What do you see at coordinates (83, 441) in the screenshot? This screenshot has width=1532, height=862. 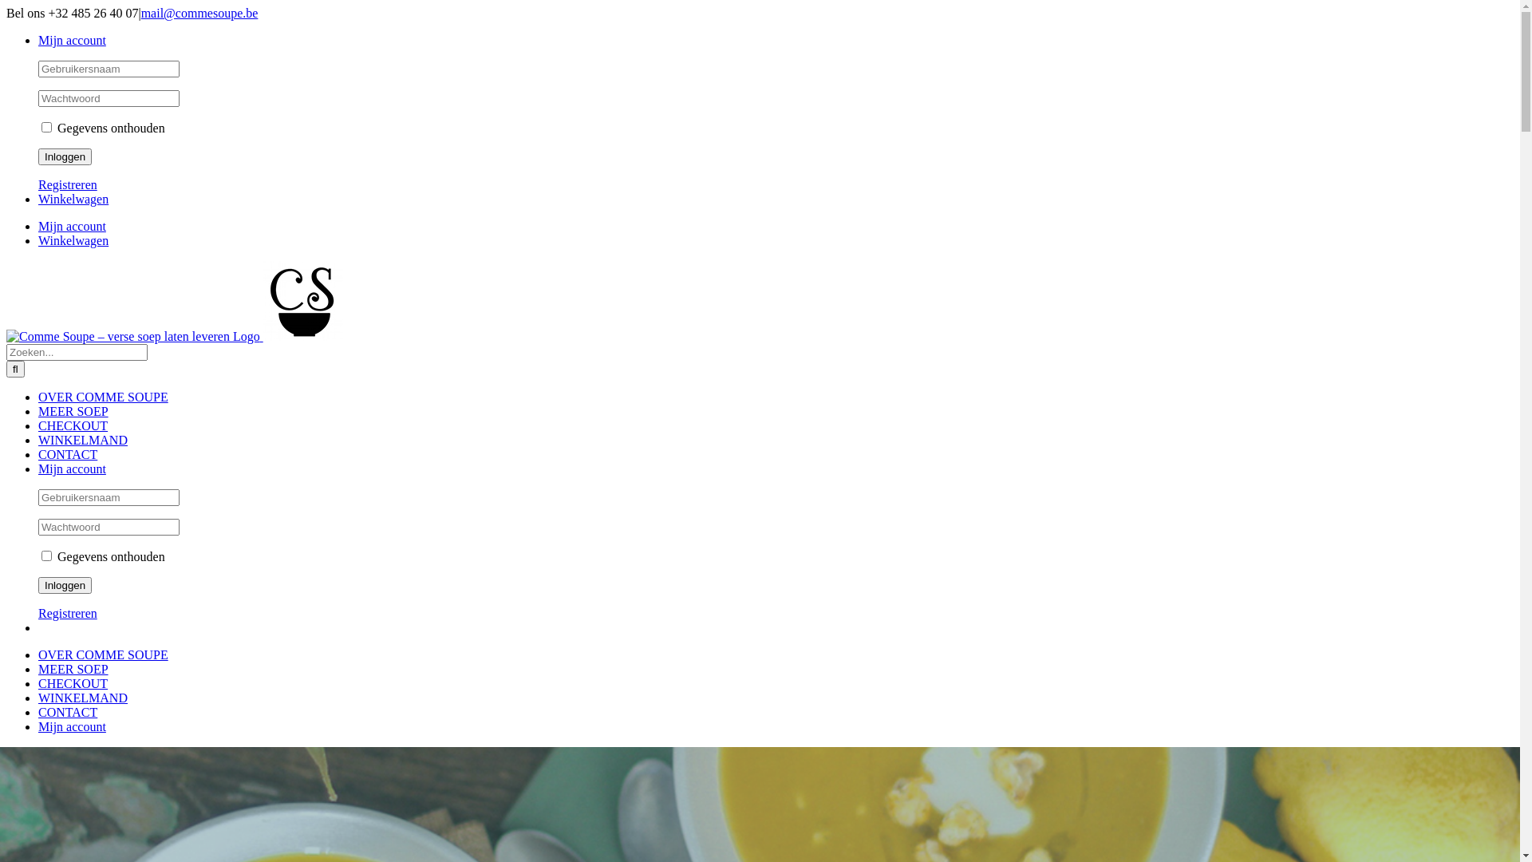 I see `WINKELMAND` at bounding box center [83, 441].